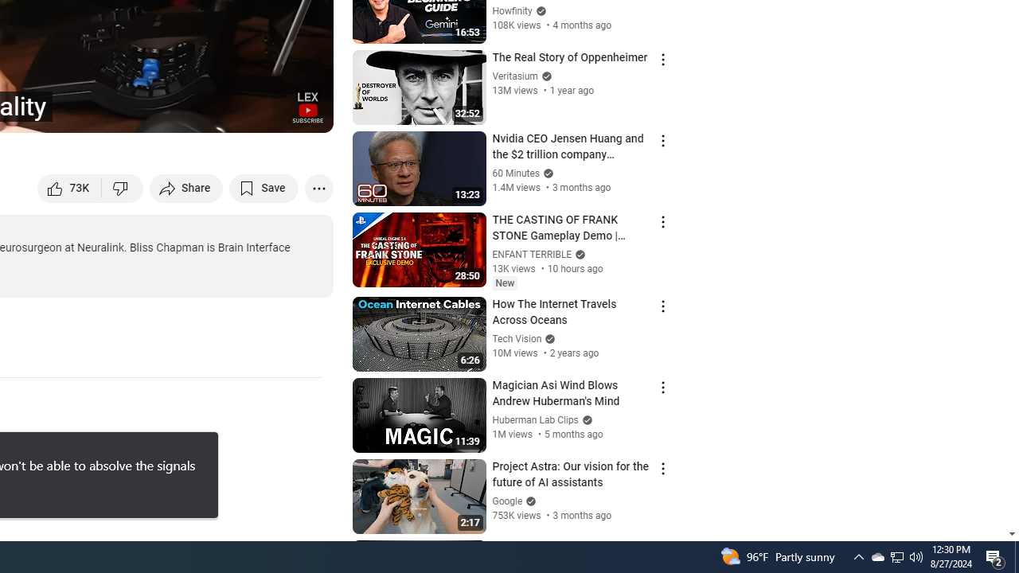 This screenshot has height=573, width=1019. What do you see at coordinates (264, 188) in the screenshot?
I see `Save to playlist` at bounding box center [264, 188].